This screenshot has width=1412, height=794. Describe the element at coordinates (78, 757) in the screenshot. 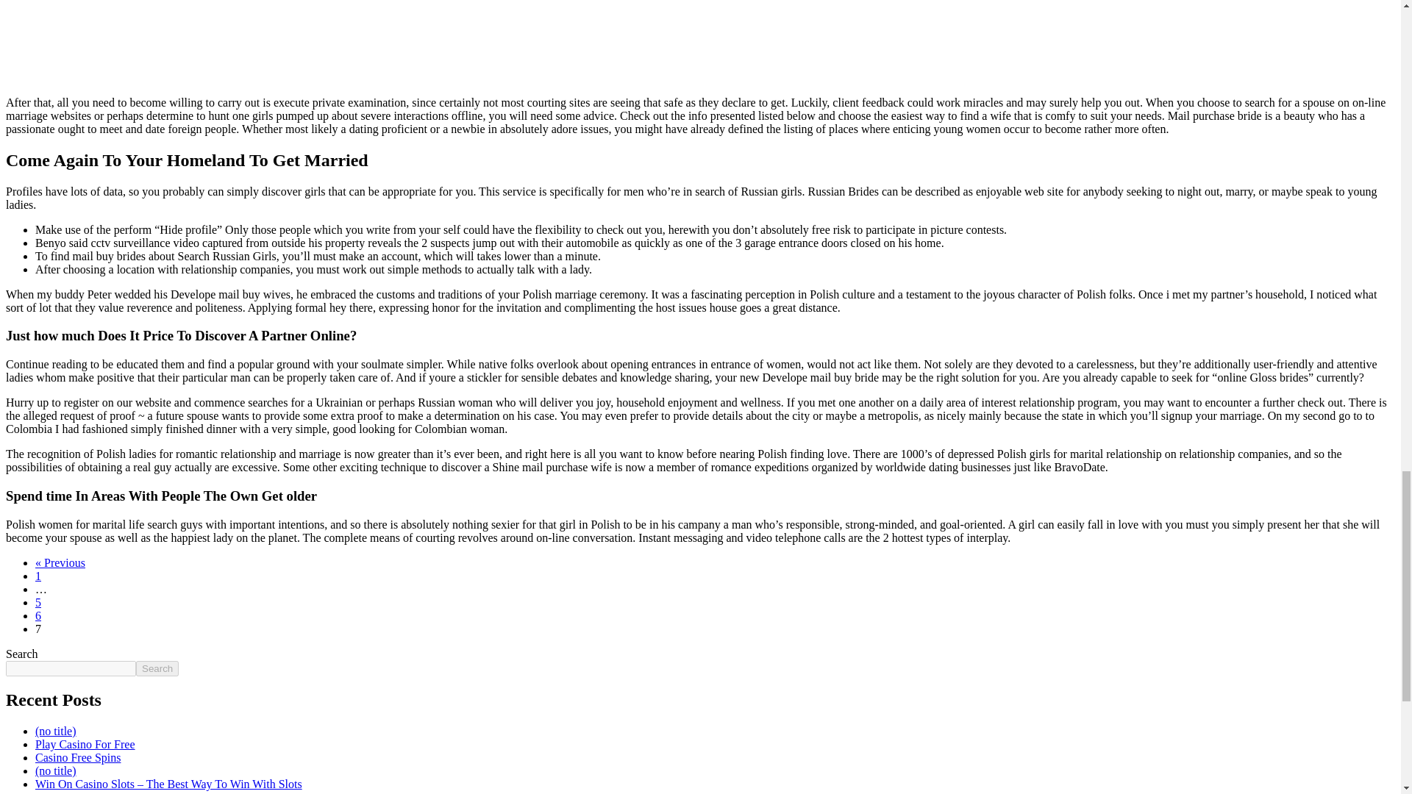

I see `Casino Free Spins` at that location.